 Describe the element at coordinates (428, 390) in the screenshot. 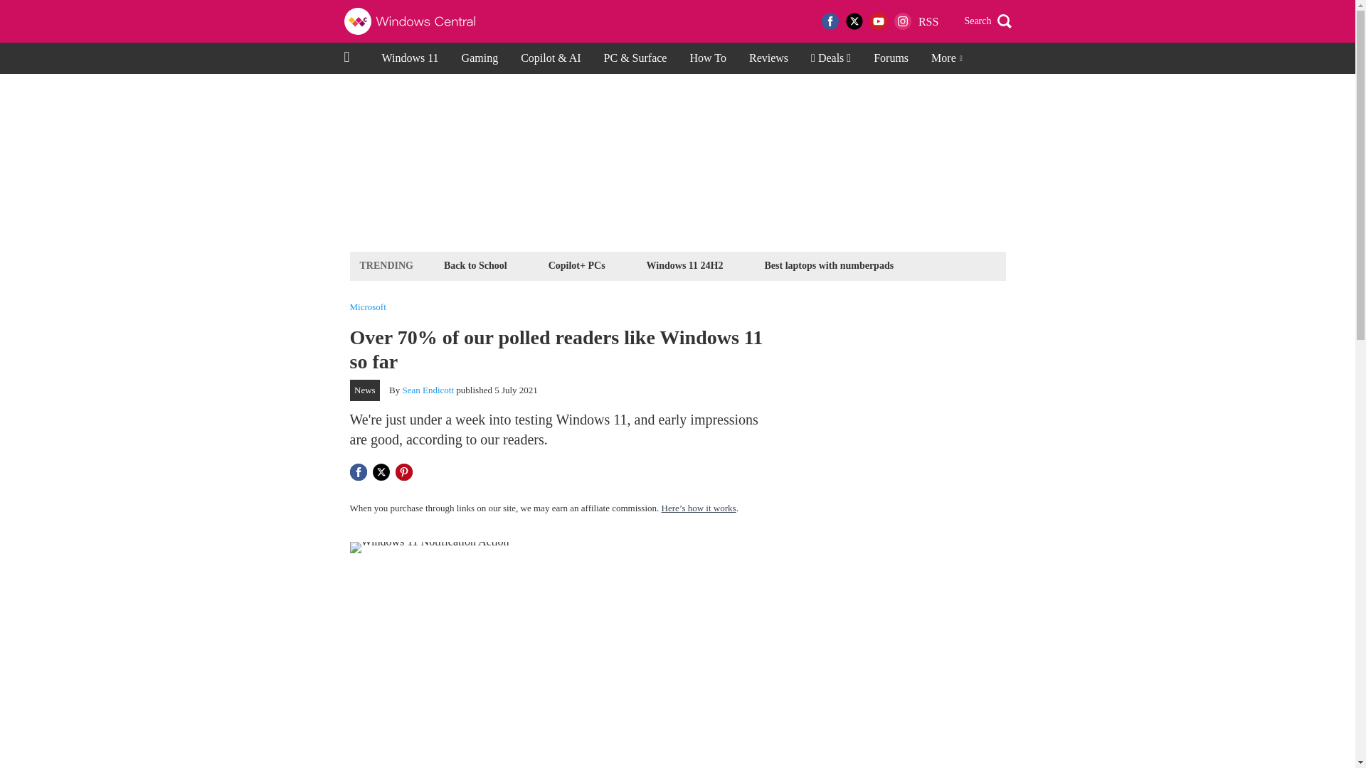

I see `Sean Endicott` at that location.